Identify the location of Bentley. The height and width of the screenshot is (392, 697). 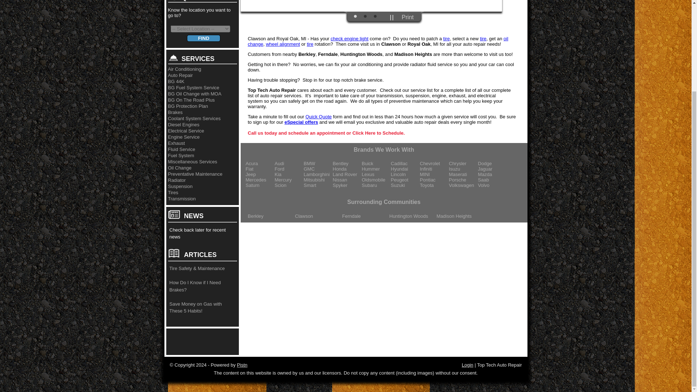
(347, 163).